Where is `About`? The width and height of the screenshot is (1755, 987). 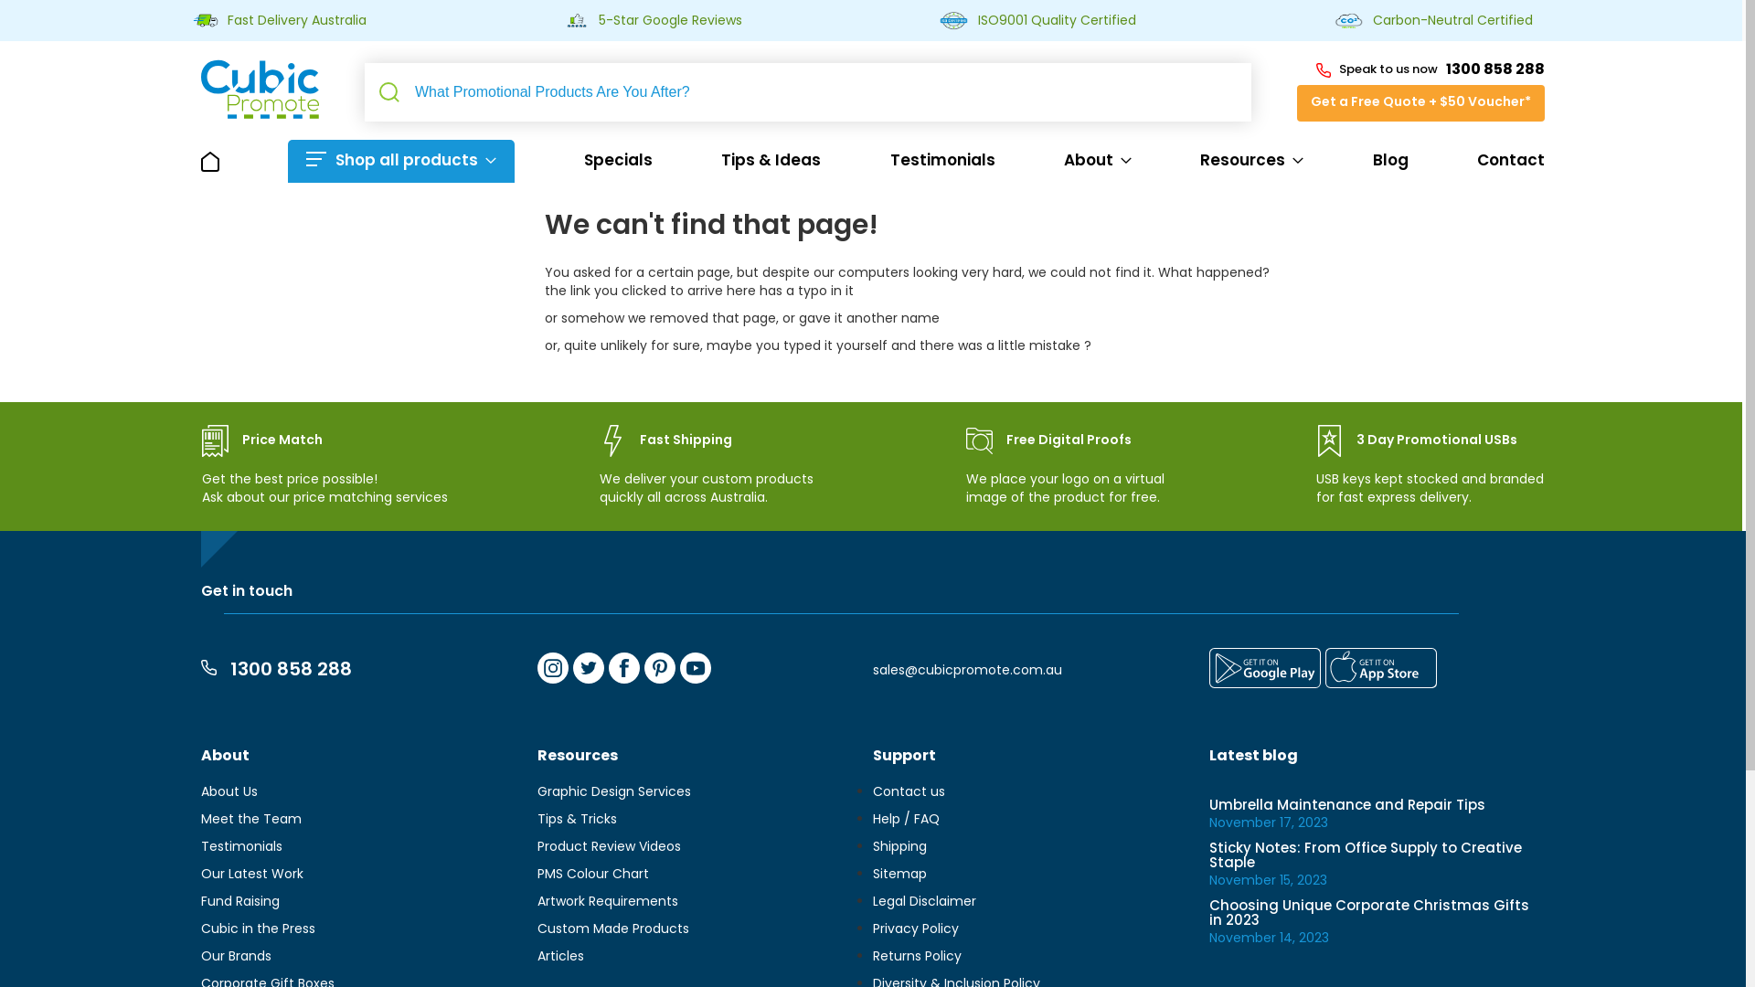 About is located at coordinates (1098, 161).